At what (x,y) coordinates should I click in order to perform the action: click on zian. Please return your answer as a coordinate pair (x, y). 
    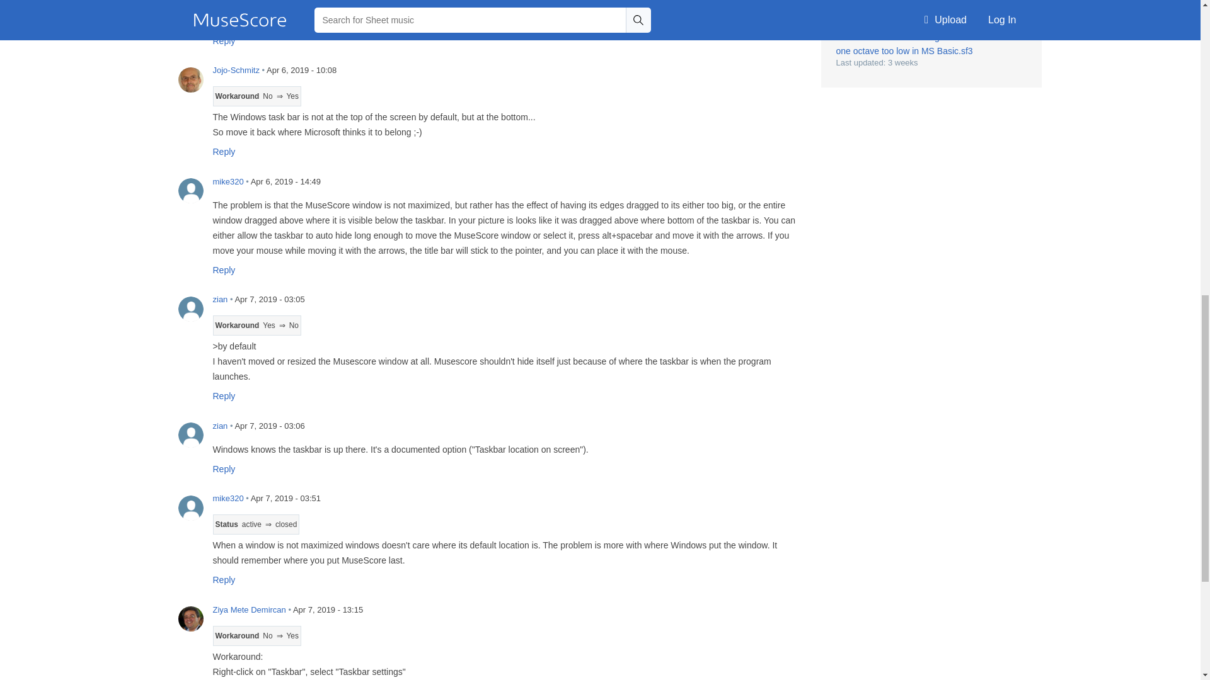
    Looking at the image, I should click on (190, 434).